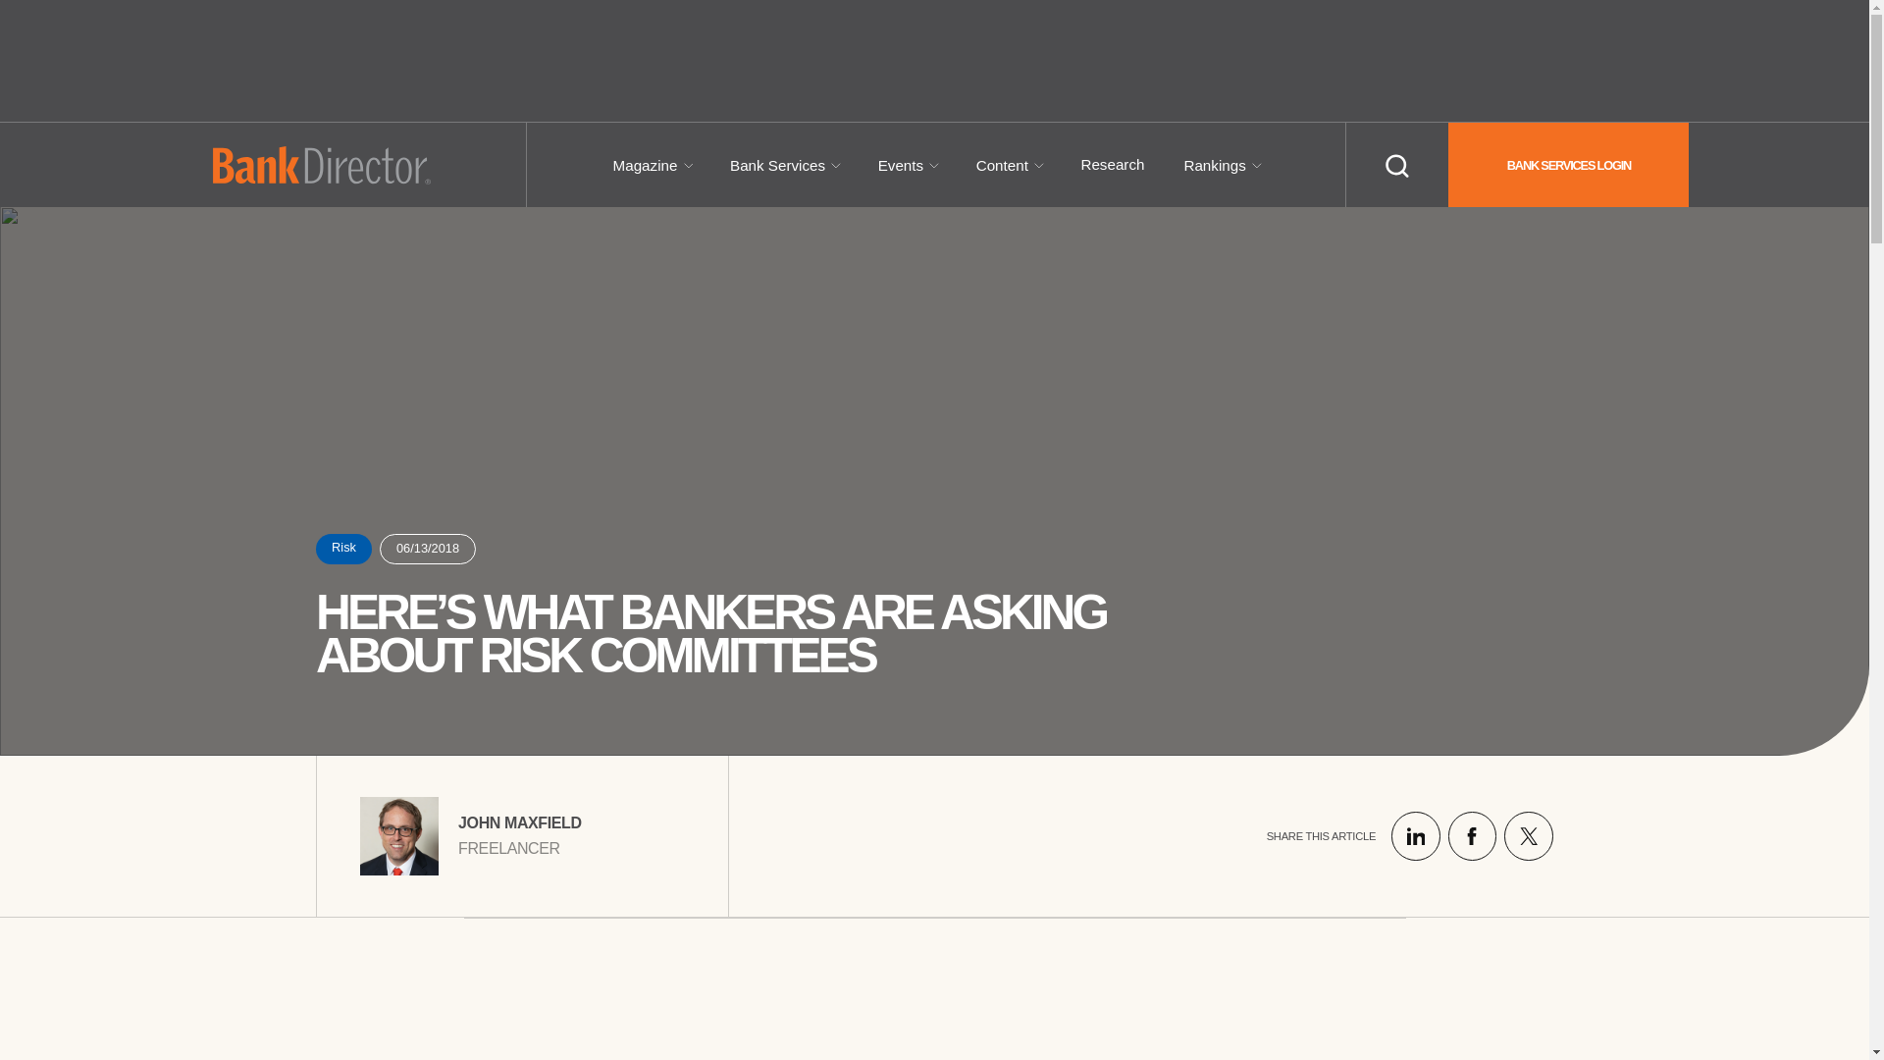 The image size is (1884, 1060). What do you see at coordinates (320, 165) in the screenshot?
I see `Bank Director` at bounding box center [320, 165].